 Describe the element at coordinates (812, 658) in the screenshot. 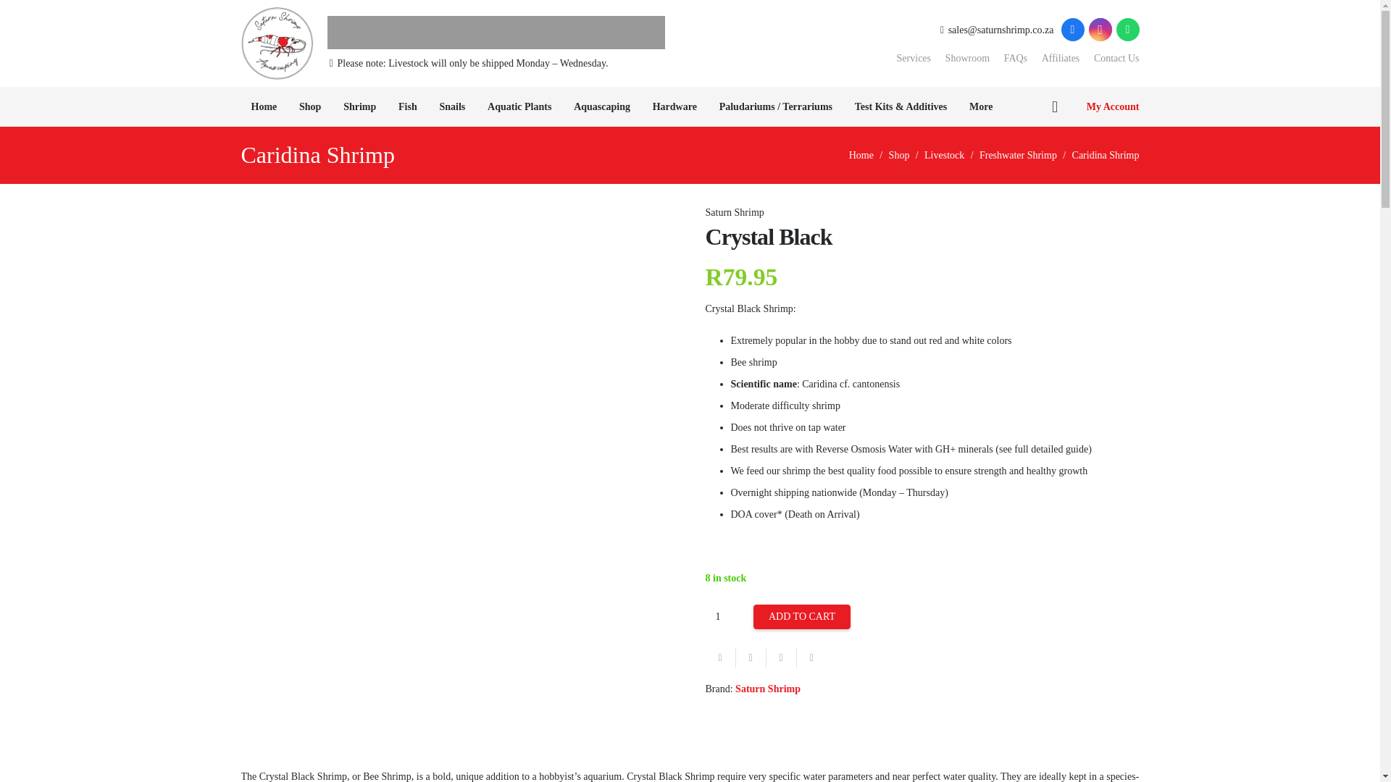

I see `Share this` at that location.